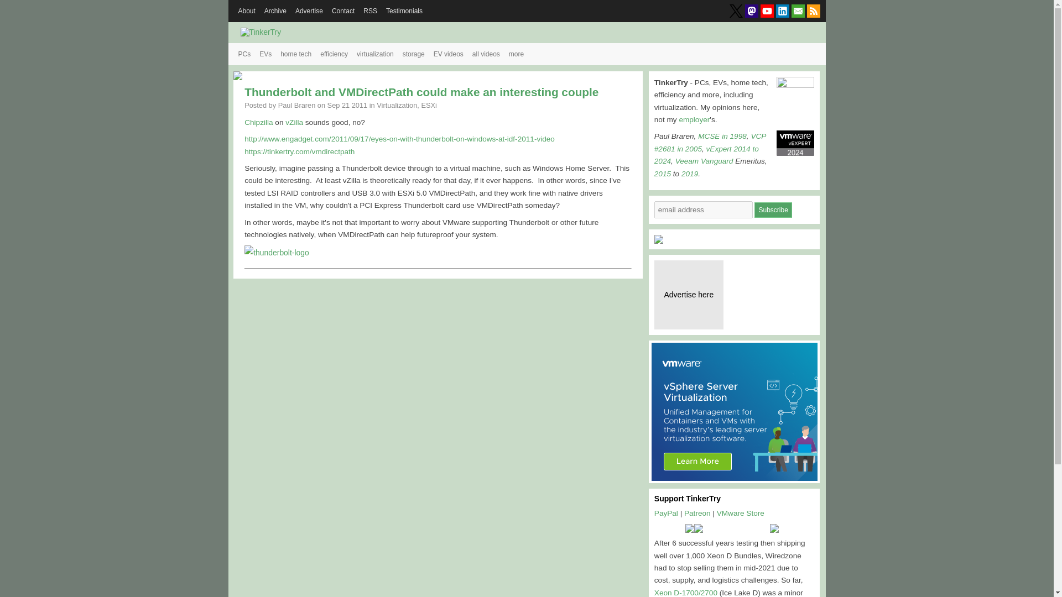 The image size is (1062, 597). What do you see at coordinates (294, 122) in the screenshot?
I see `vZilla` at bounding box center [294, 122].